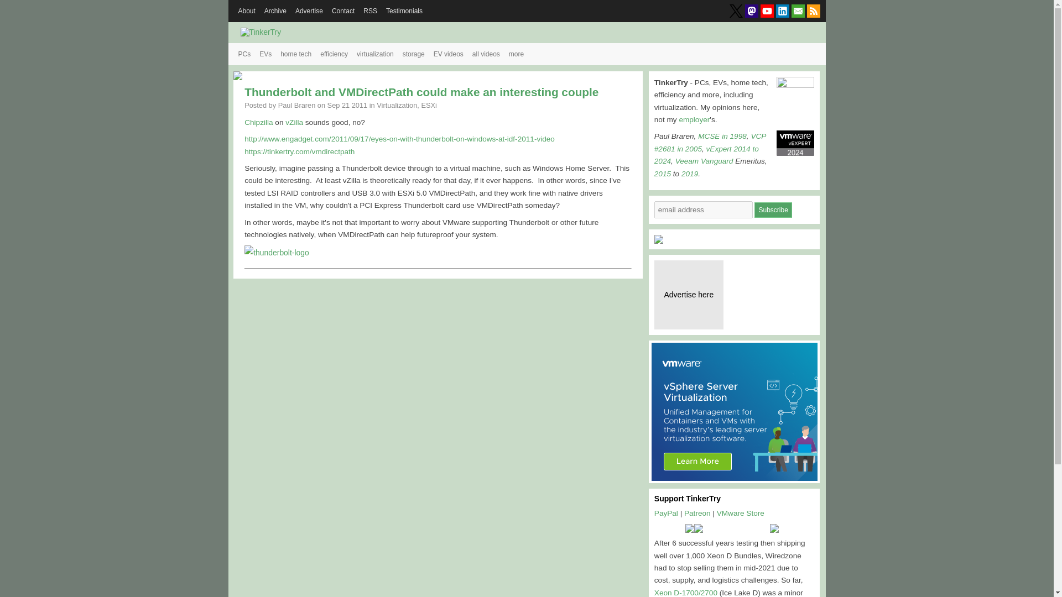 The image size is (1062, 597). What do you see at coordinates (294, 122) in the screenshot?
I see `vZilla` at bounding box center [294, 122].